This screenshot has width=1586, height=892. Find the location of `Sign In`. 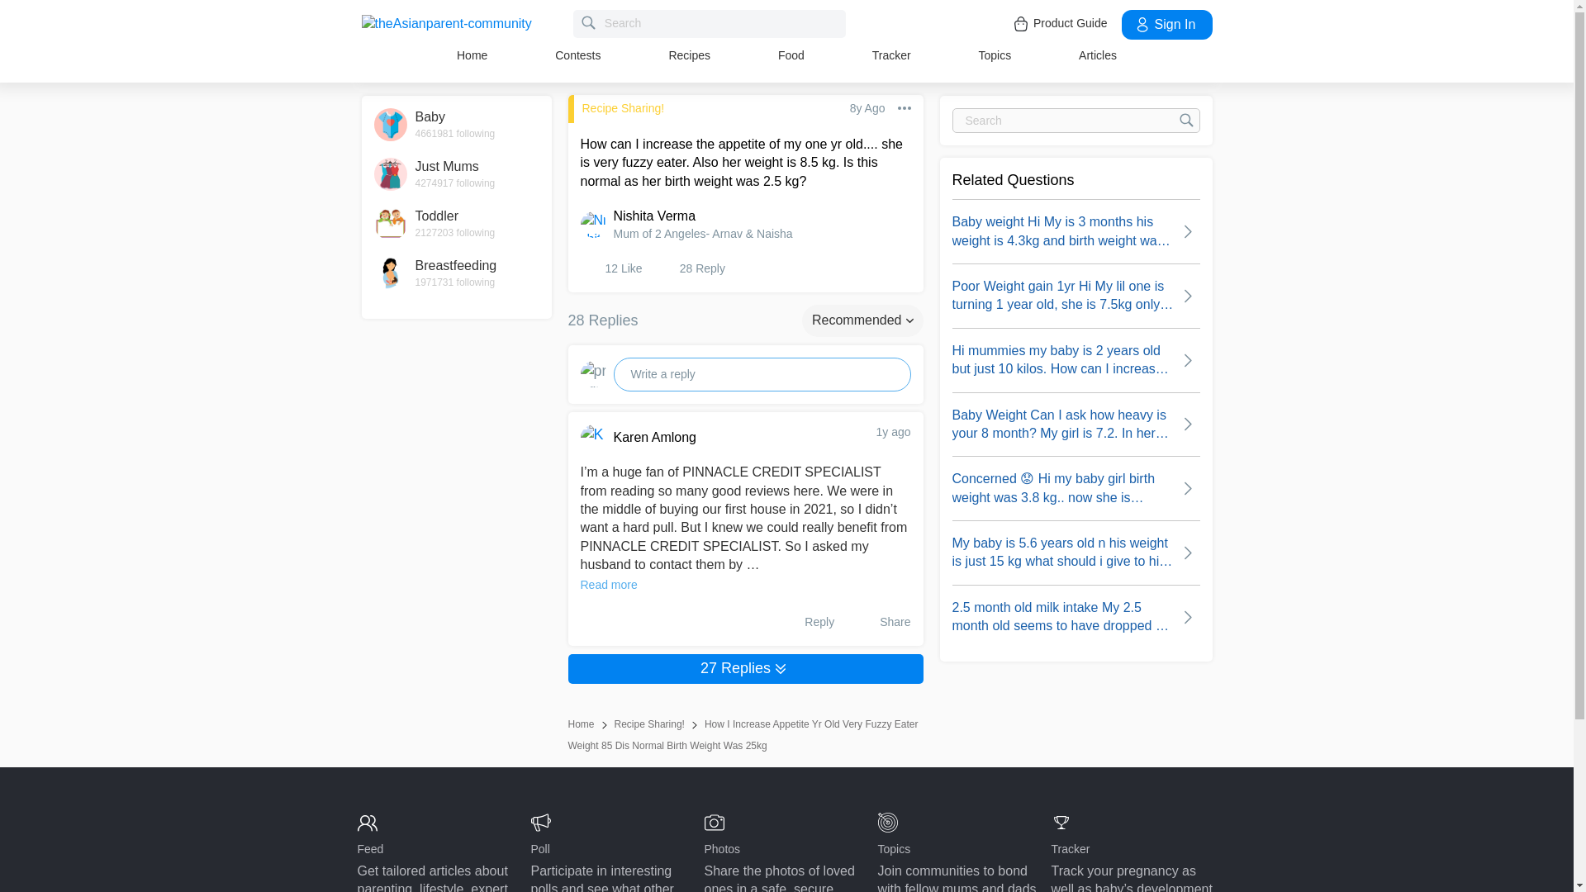

Sign In is located at coordinates (709, 23).